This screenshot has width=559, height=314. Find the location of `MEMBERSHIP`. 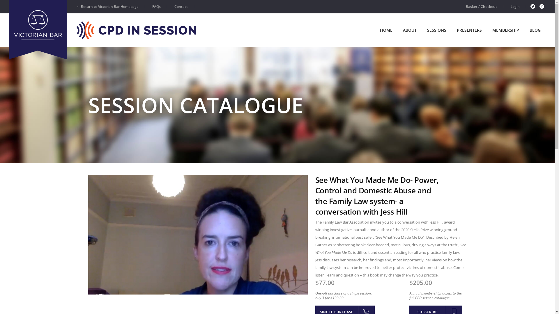

MEMBERSHIP is located at coordinates (506, 30).